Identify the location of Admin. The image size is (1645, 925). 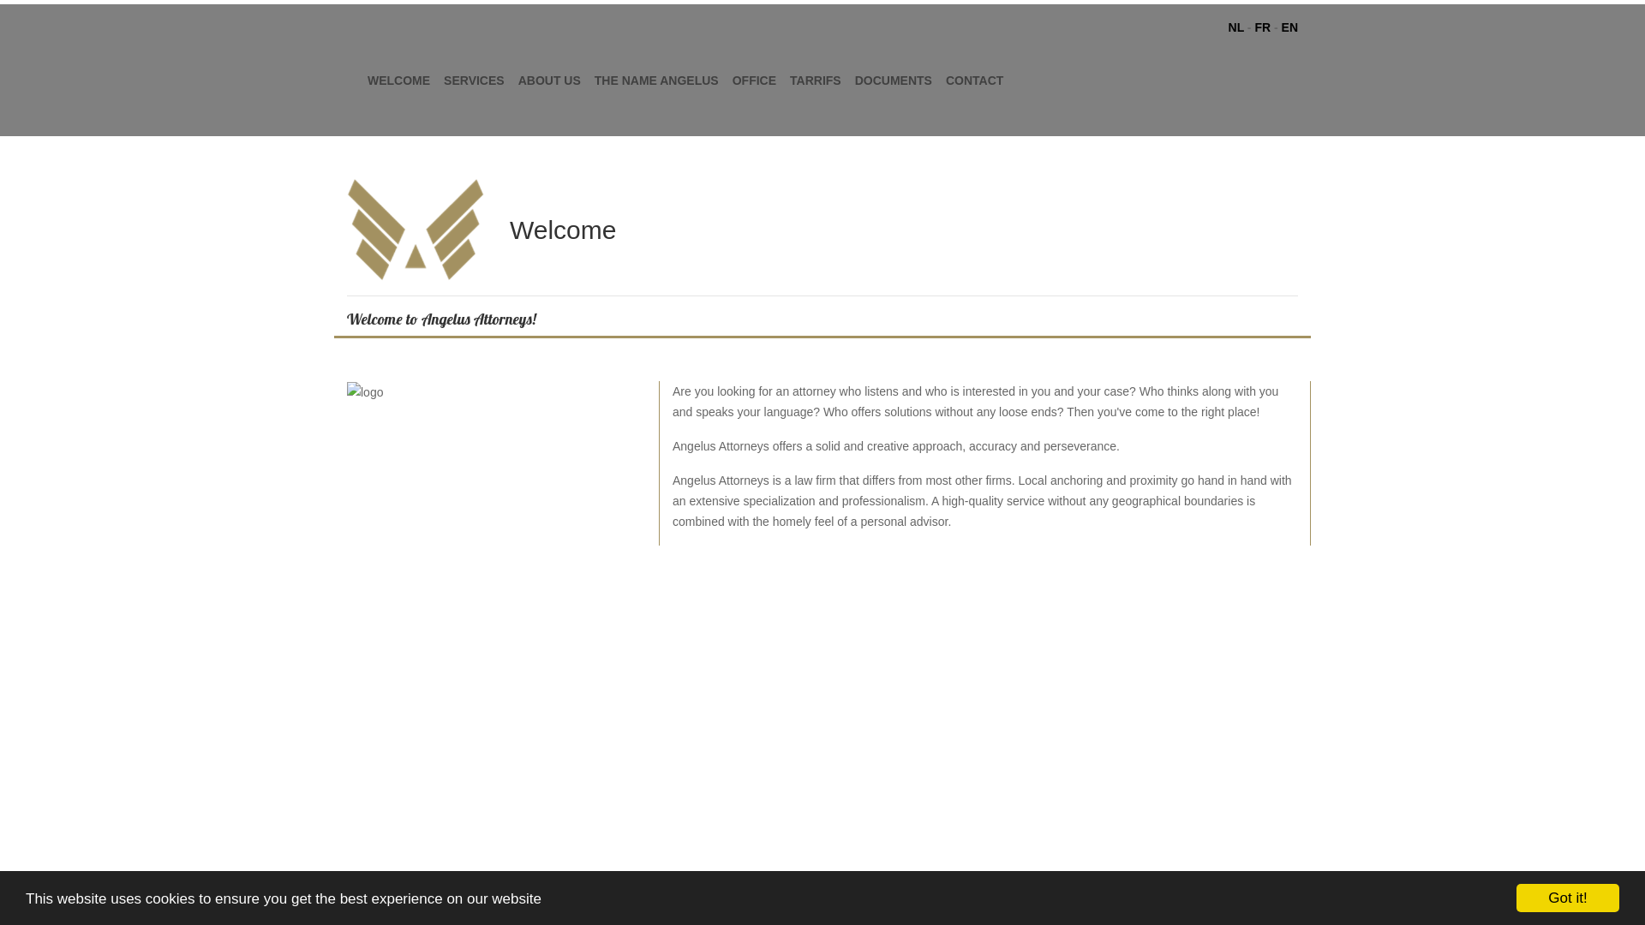
(1050, 892).